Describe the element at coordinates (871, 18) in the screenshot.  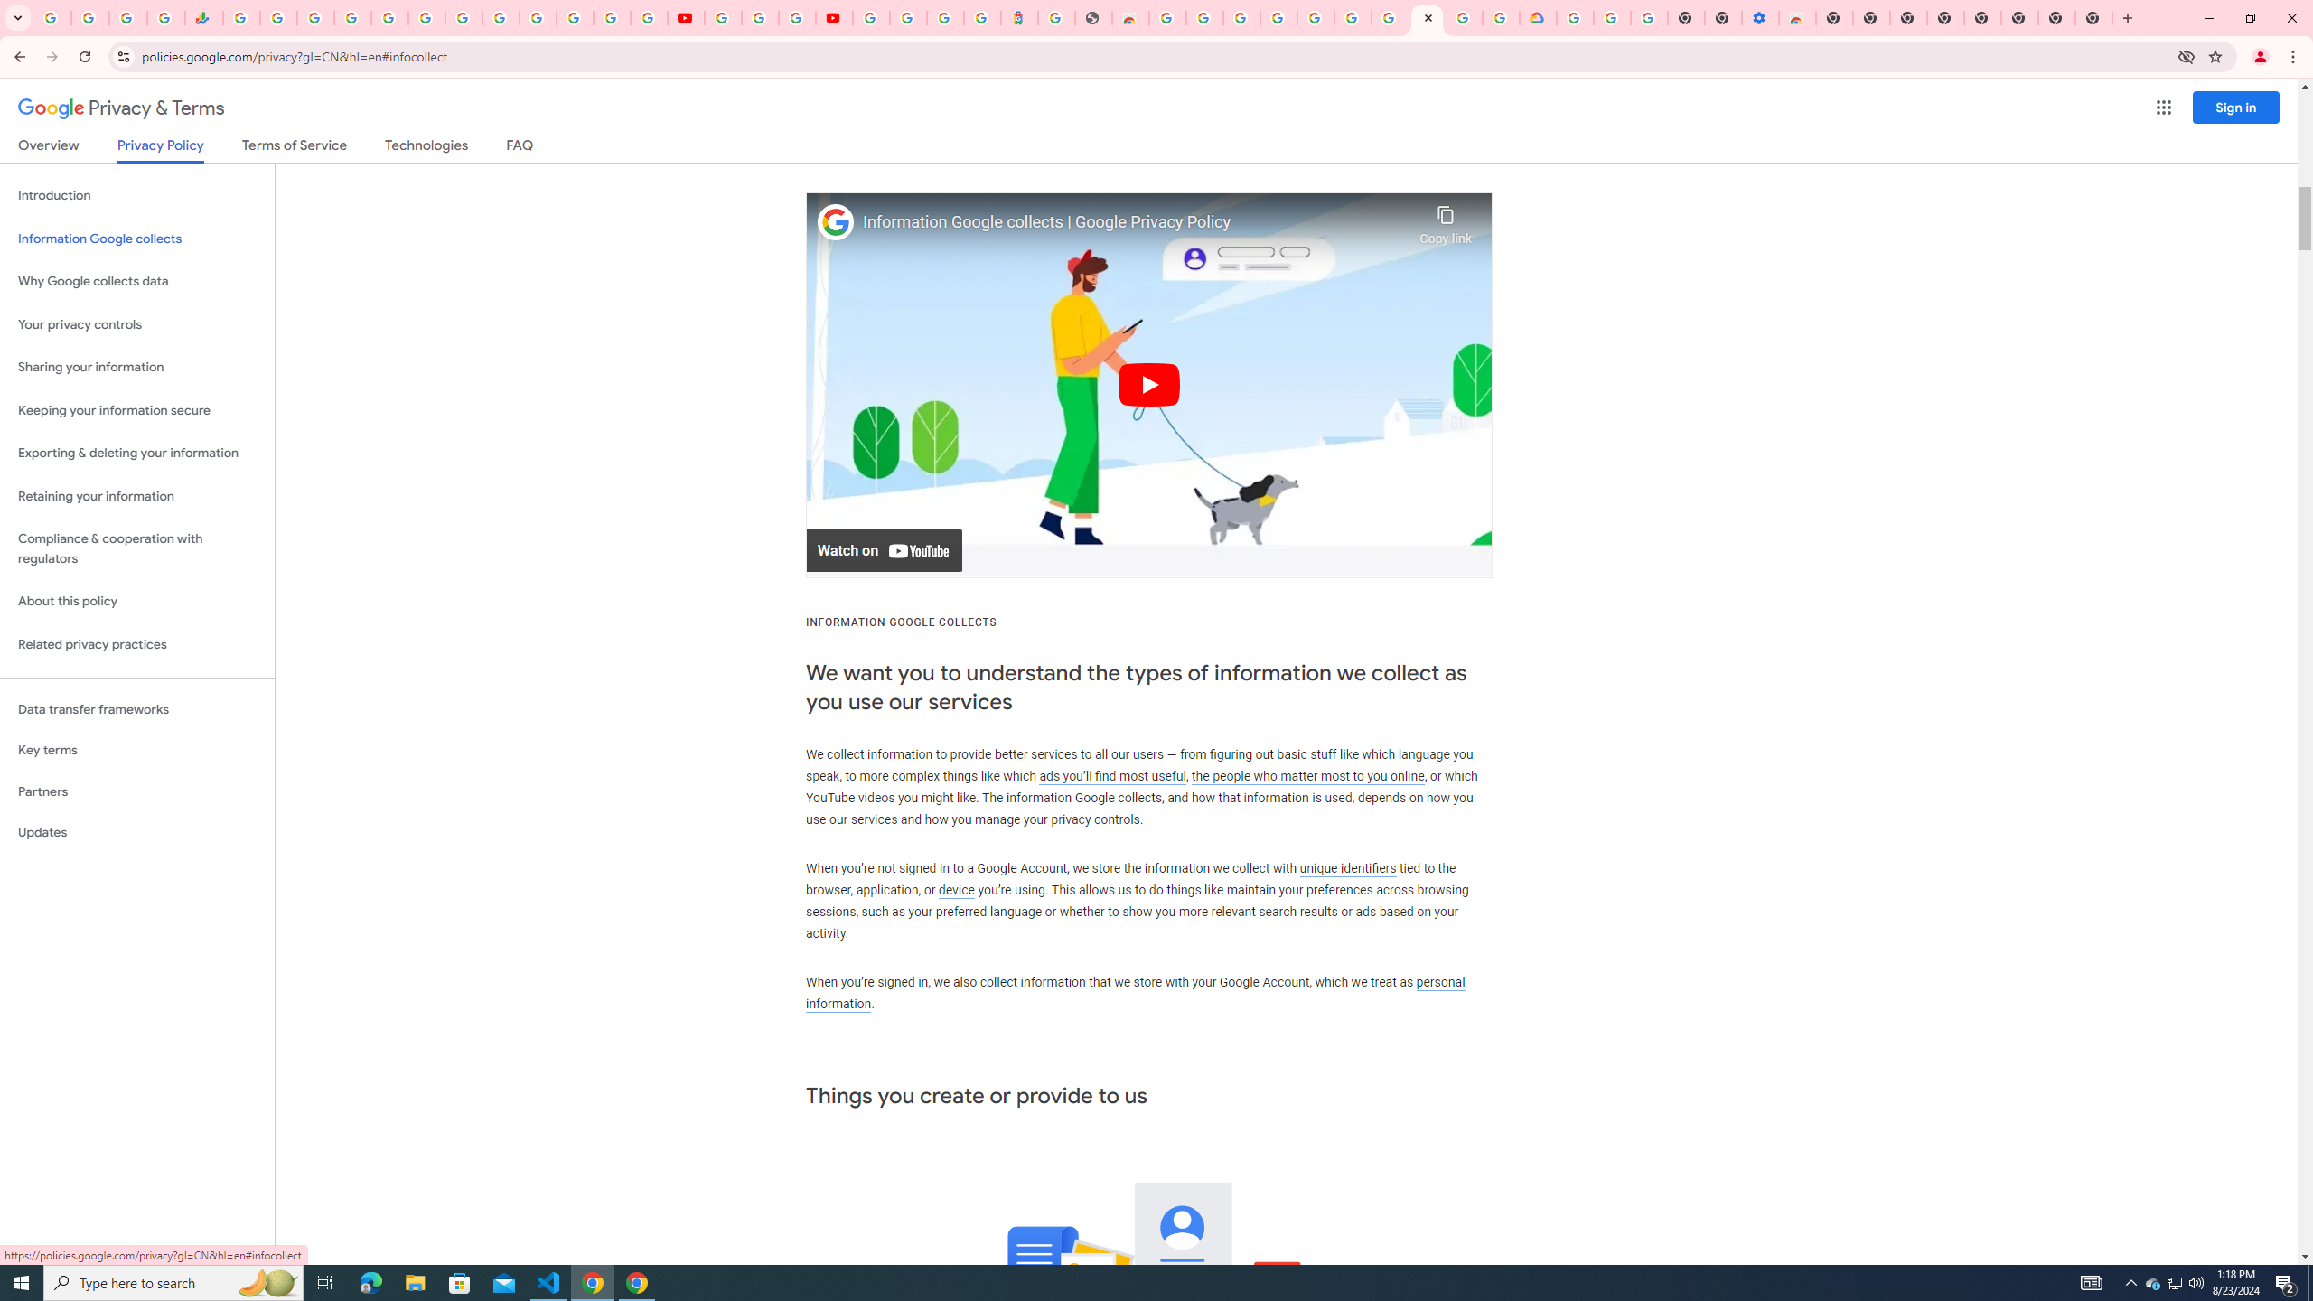
I see `Sign in - Google Accounts` at that location.